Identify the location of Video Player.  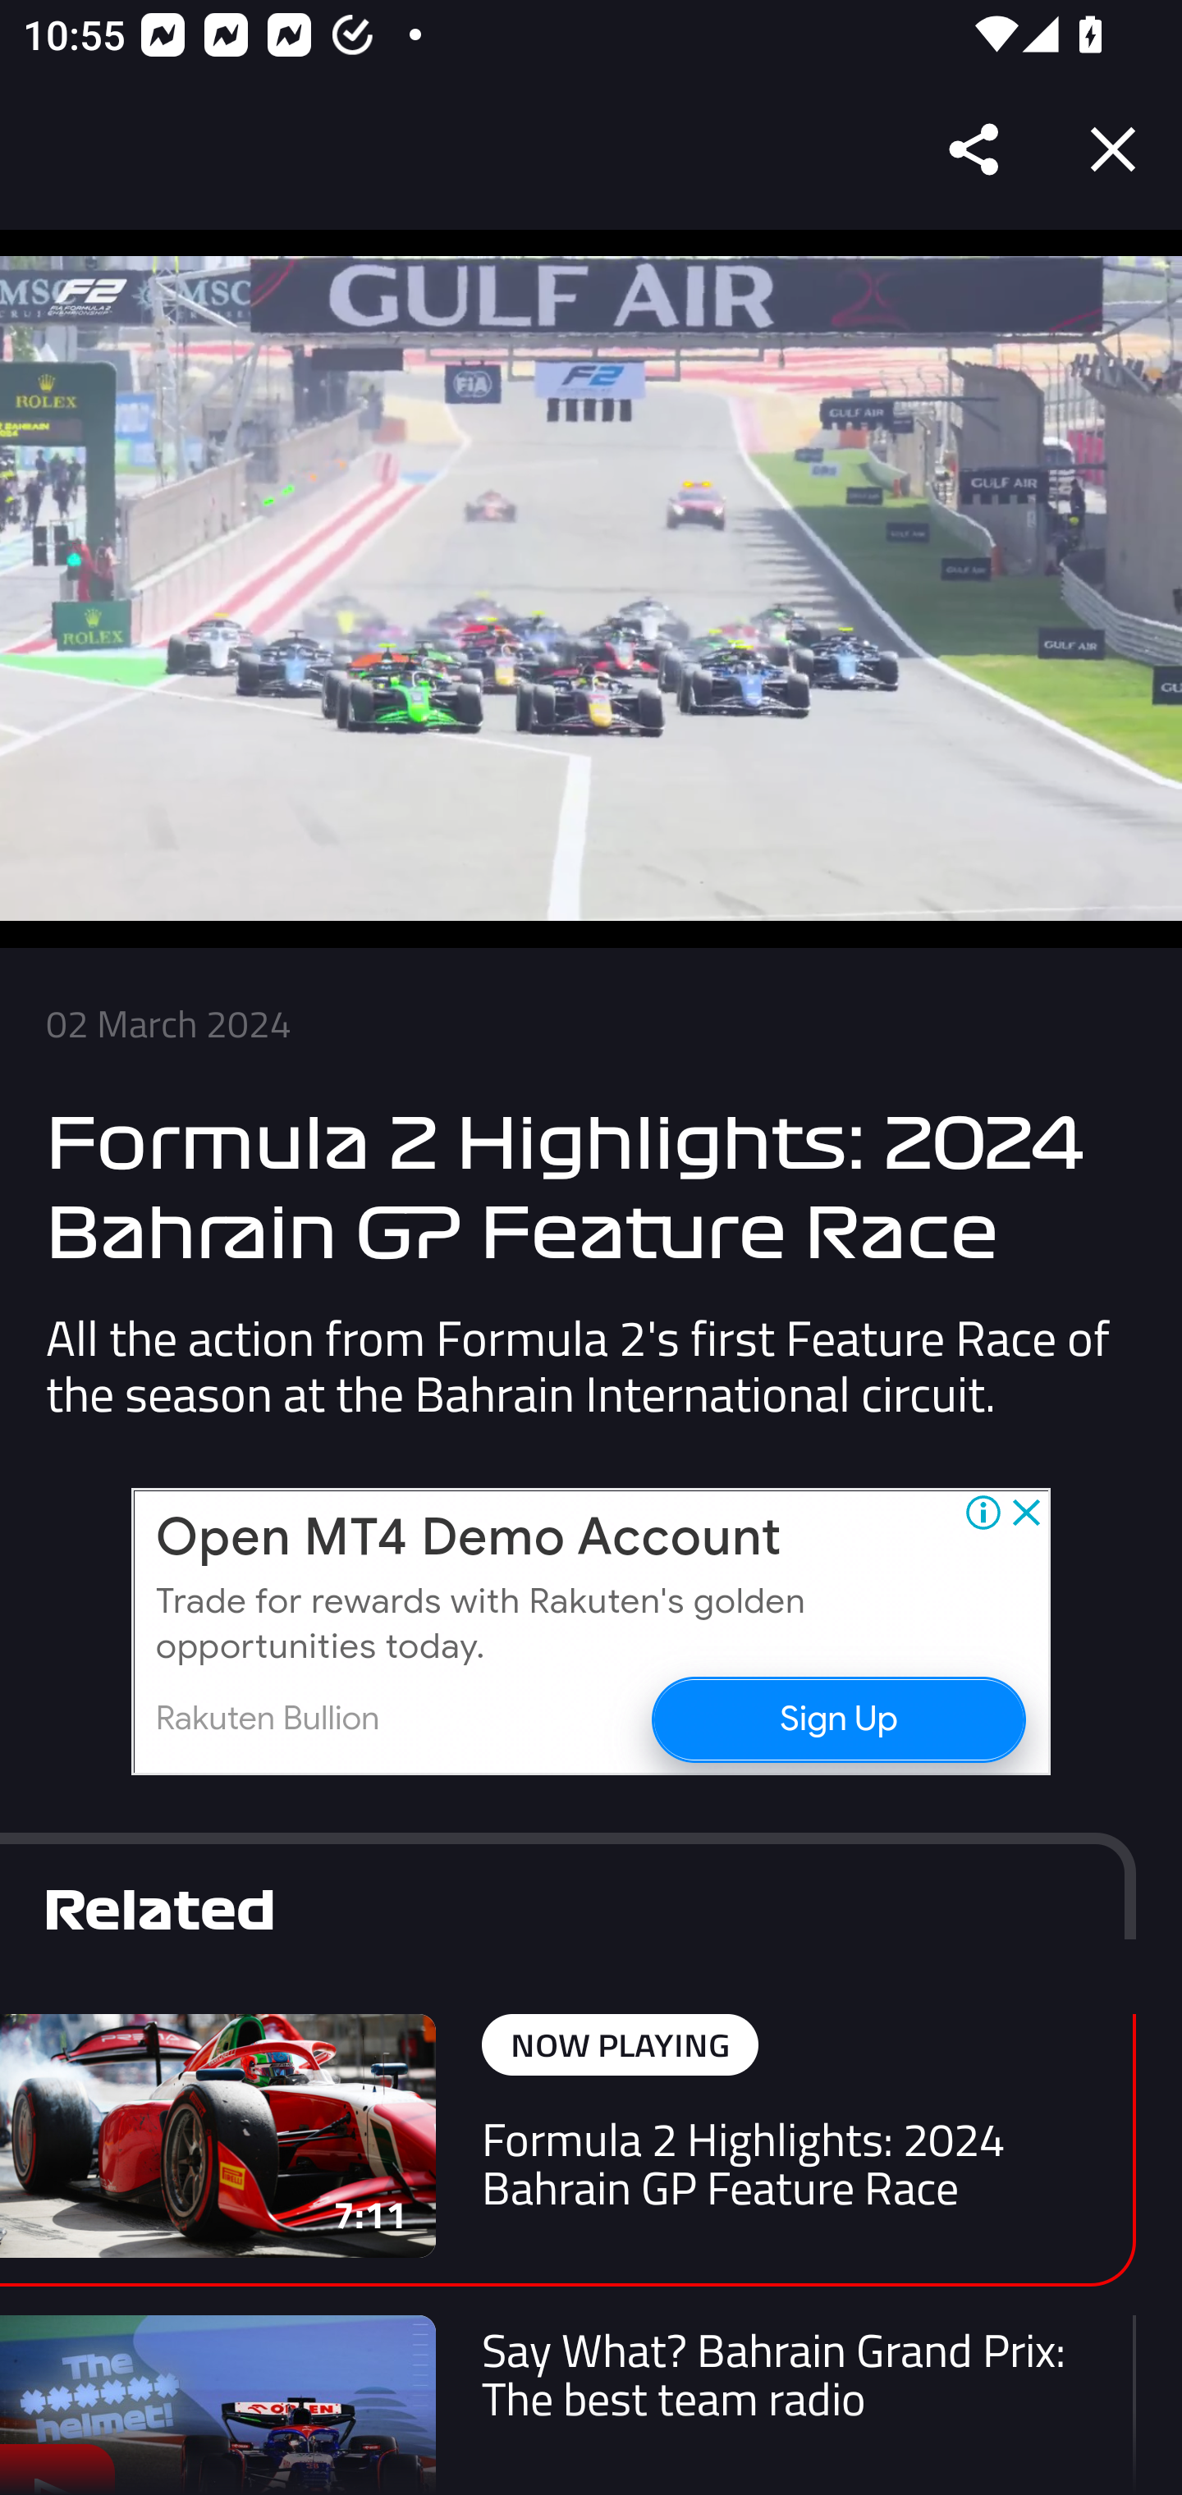
(591, 588).